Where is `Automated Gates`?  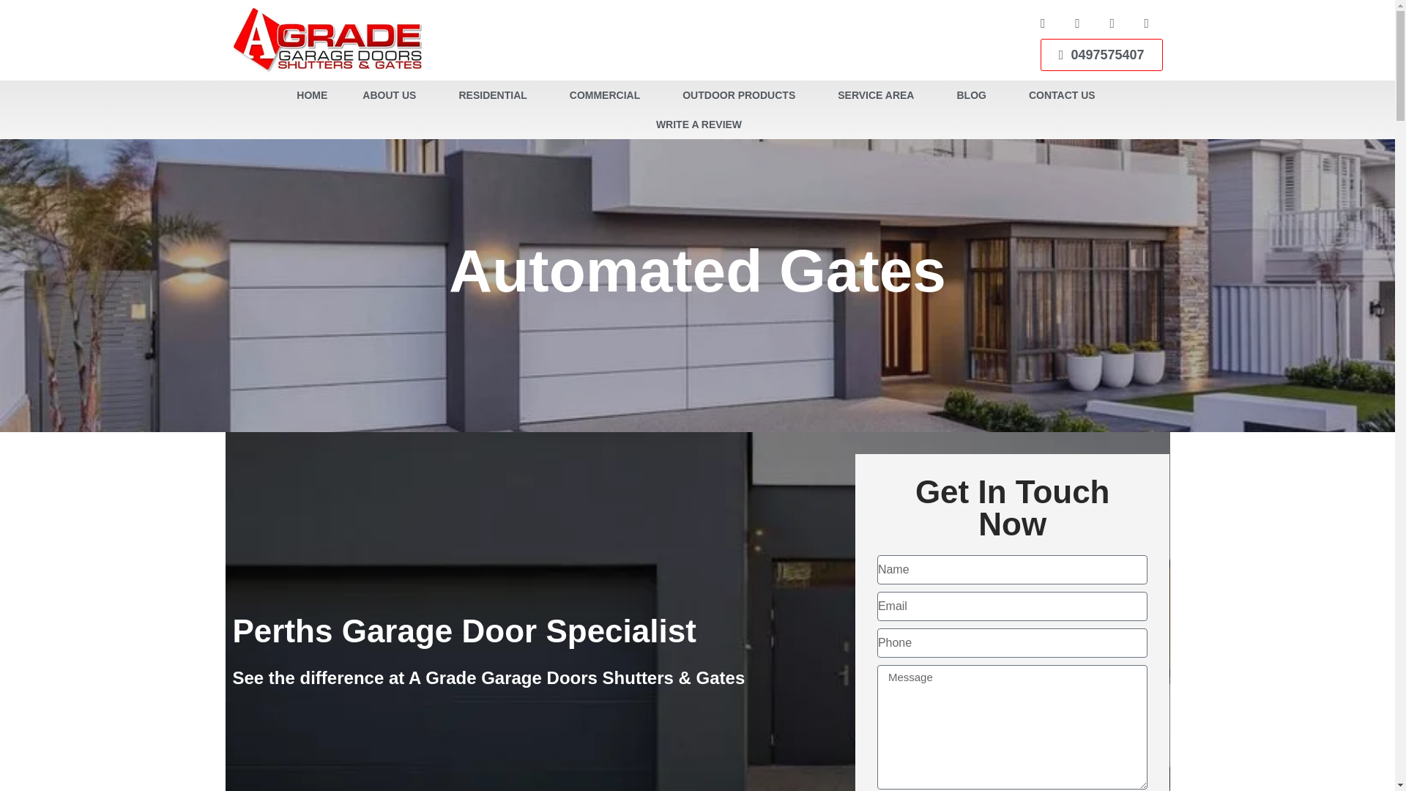 Automated Gates is located at coordinates (697, 271).